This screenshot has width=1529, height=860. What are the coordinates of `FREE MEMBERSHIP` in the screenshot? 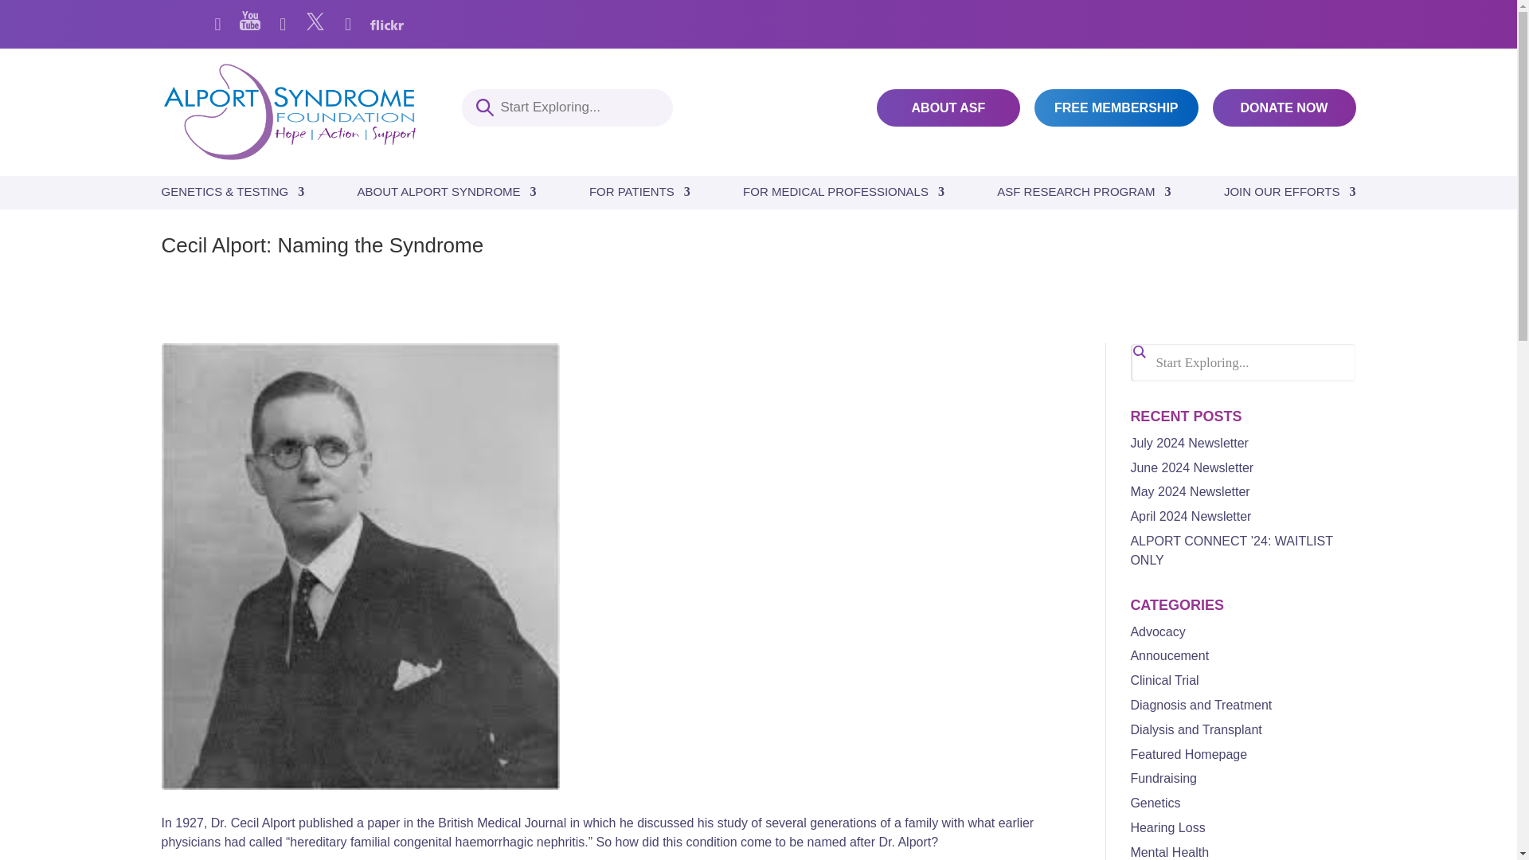 It's located at (1116, 107).